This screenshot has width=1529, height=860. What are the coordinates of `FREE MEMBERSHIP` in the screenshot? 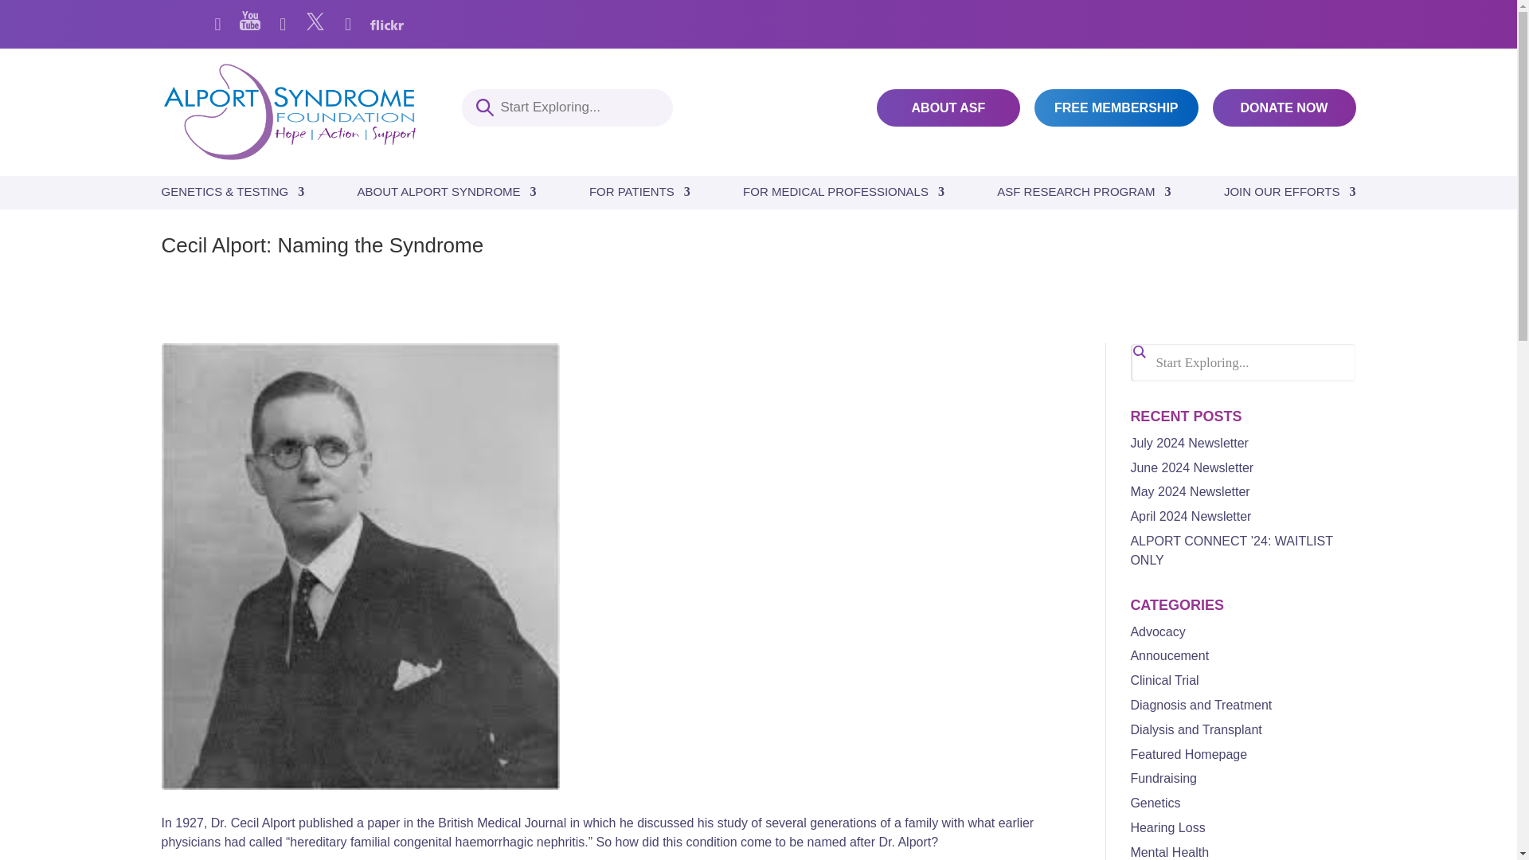 It's located at (1116, 107).